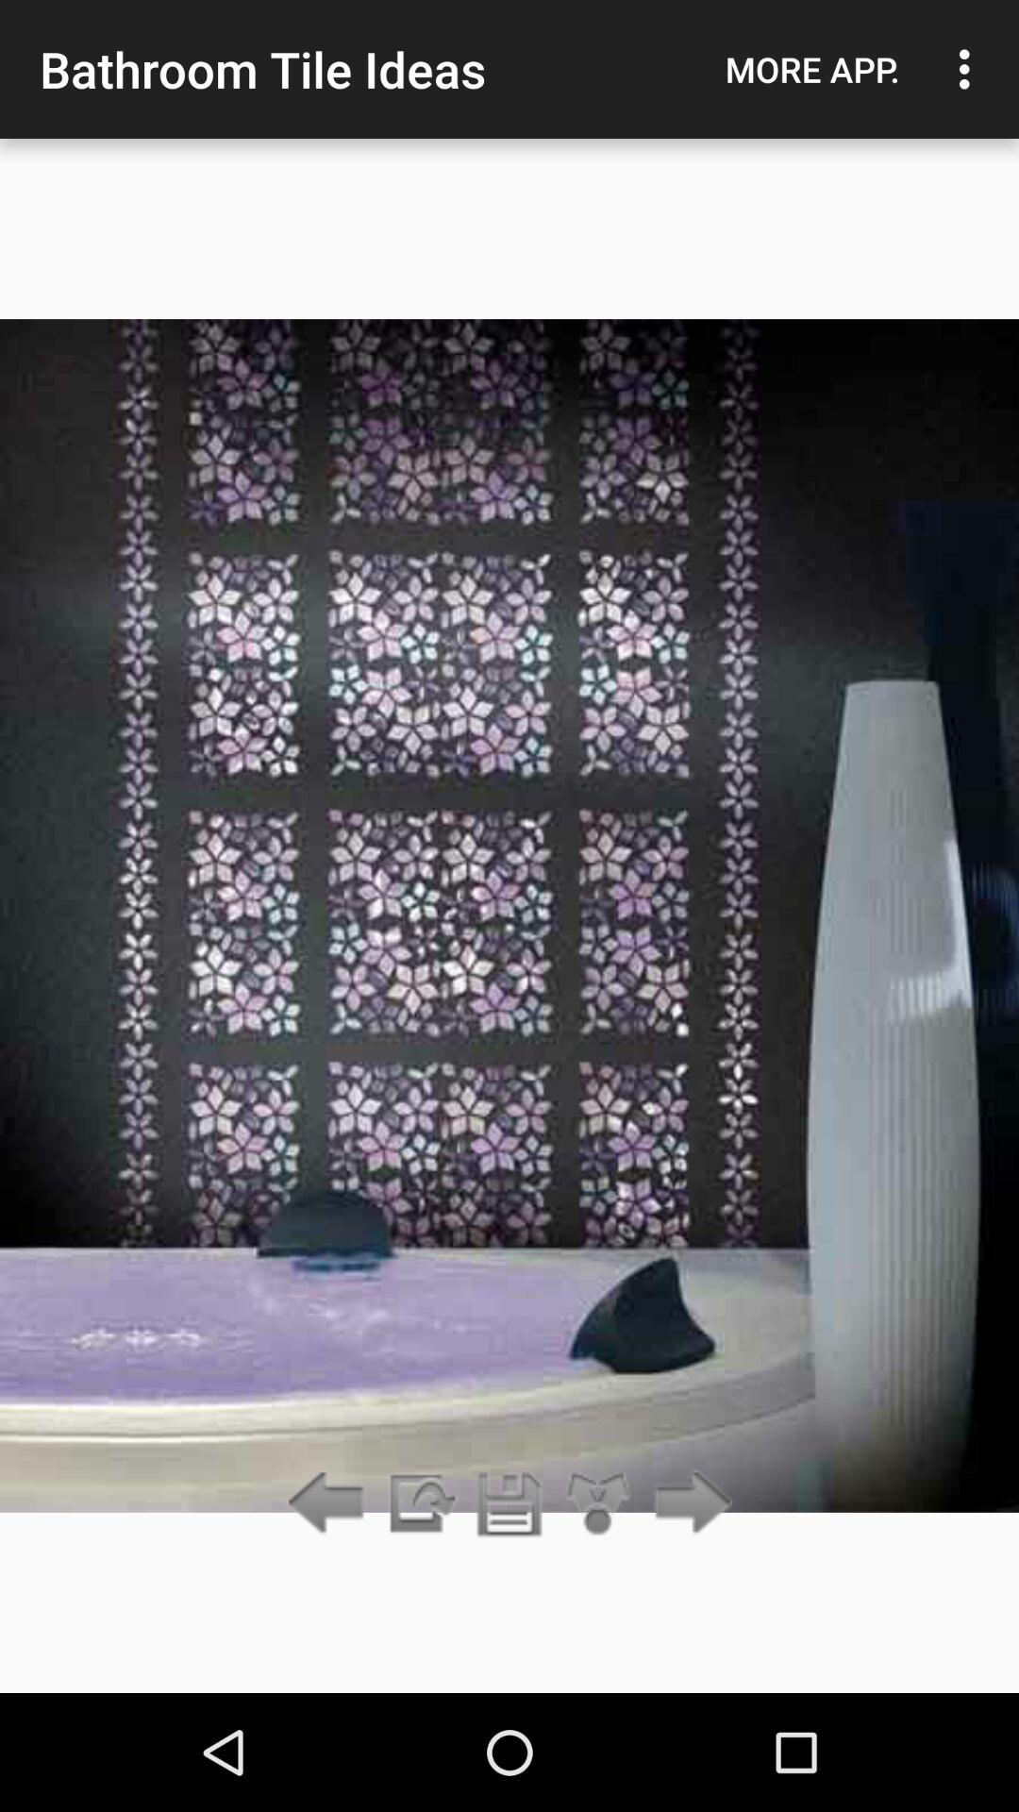  What do you see at coordinates (420, 1504) in the screenshot?
I see `go to previous` at bounding box center [420, 1504].